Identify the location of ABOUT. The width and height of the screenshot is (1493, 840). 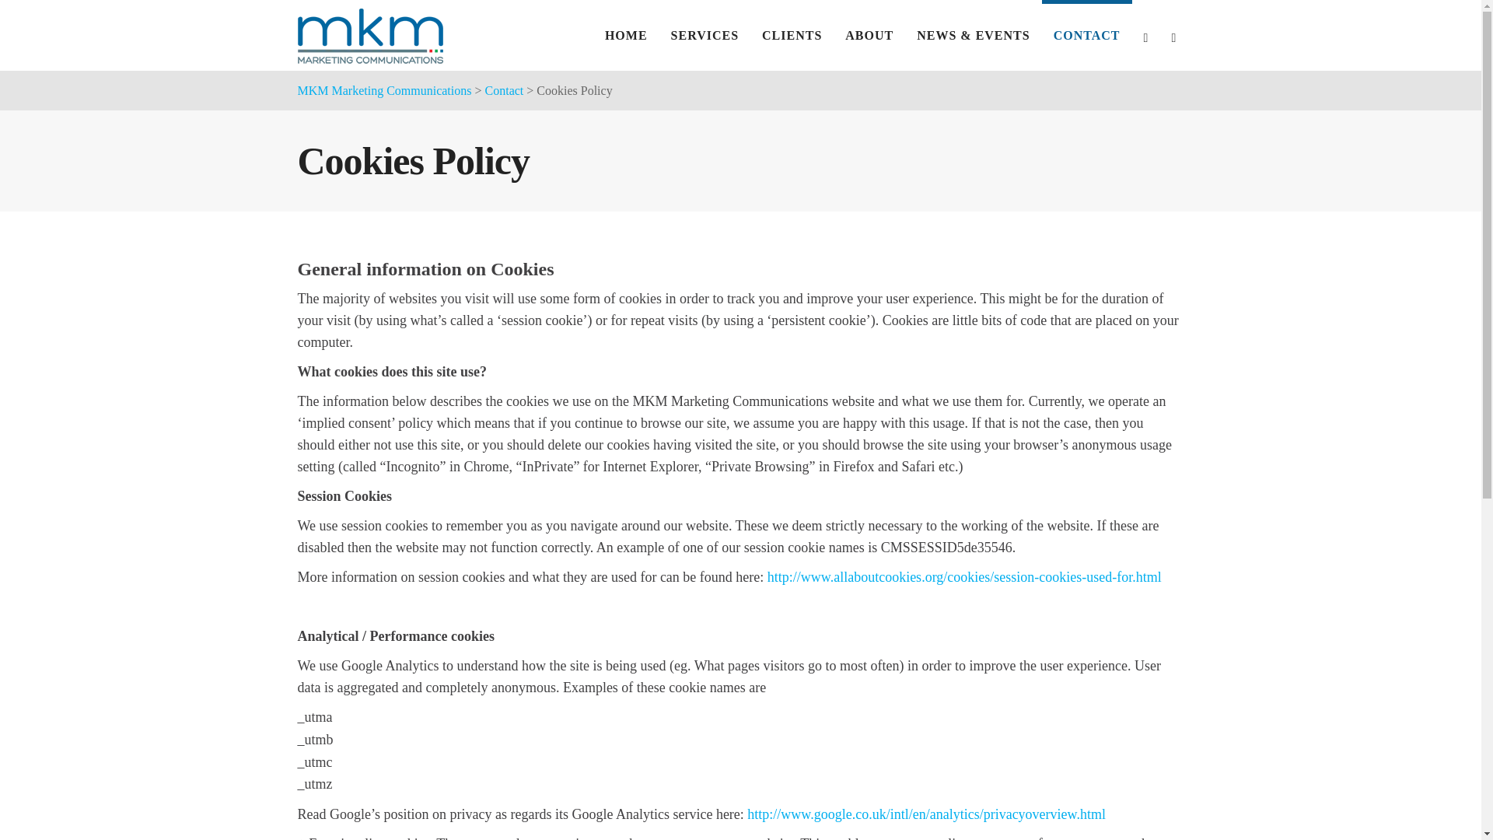
(869, 35).